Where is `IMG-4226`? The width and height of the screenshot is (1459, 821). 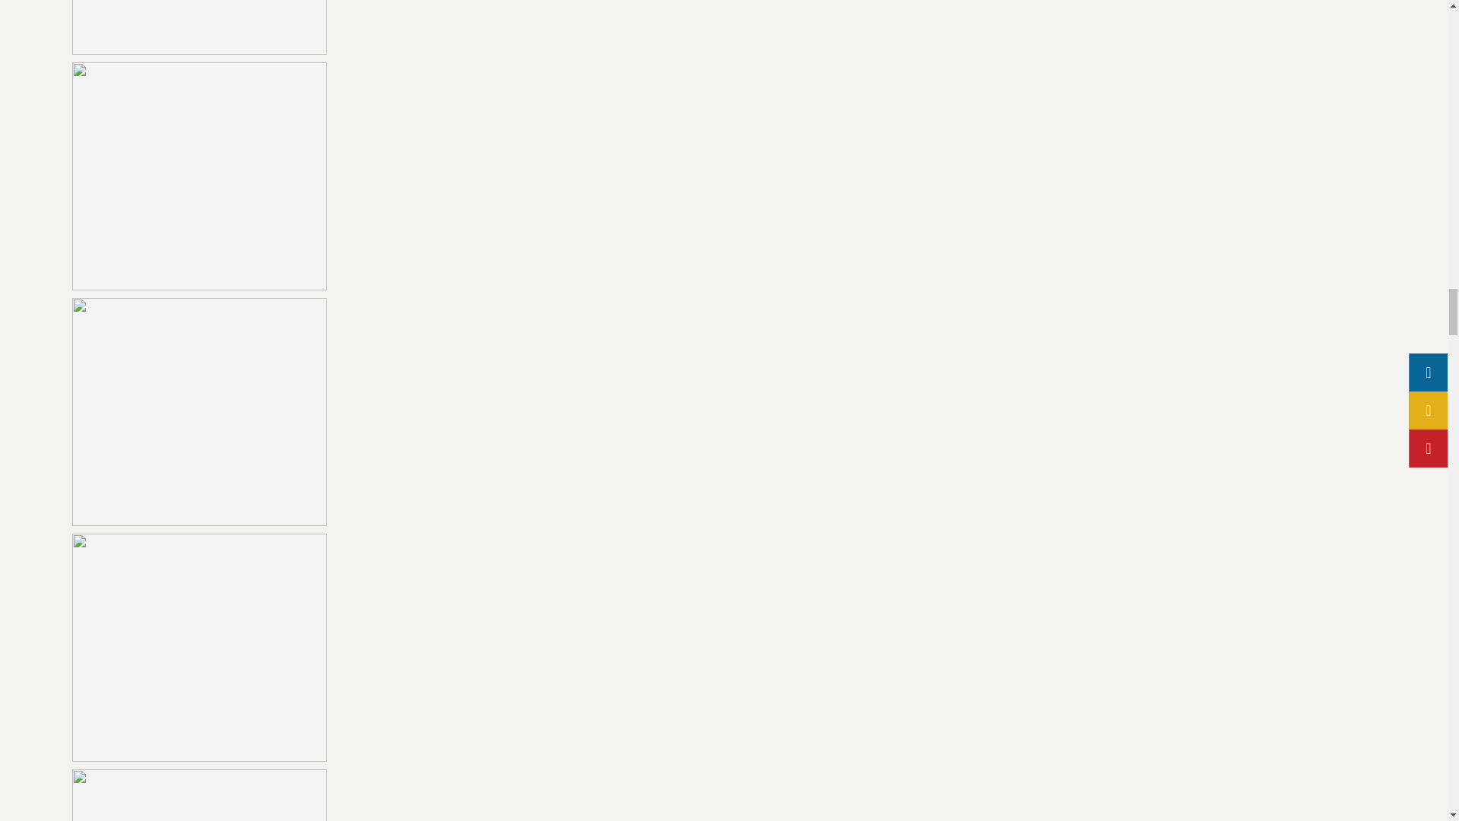
IMG-4226 is located at coordinates (199, 27).